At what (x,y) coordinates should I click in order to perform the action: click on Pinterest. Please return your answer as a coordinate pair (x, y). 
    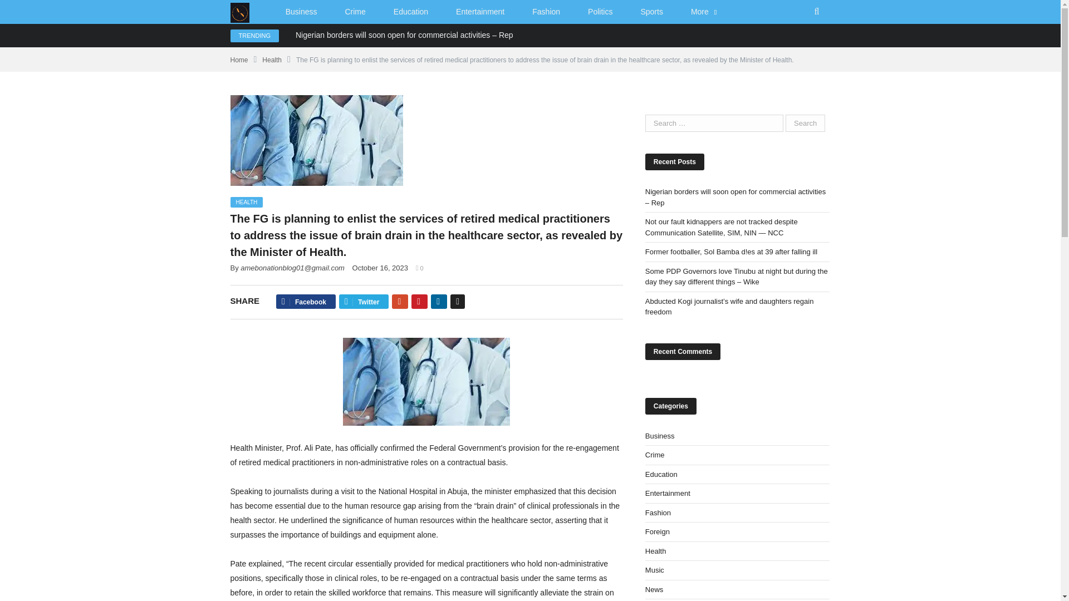
    Looking at the image, I should click on (420, 302).